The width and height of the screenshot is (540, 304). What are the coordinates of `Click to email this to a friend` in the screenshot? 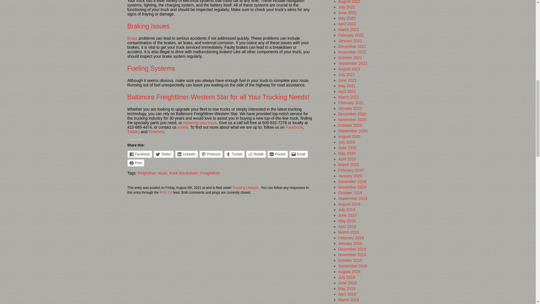 It's located at (299, 154).